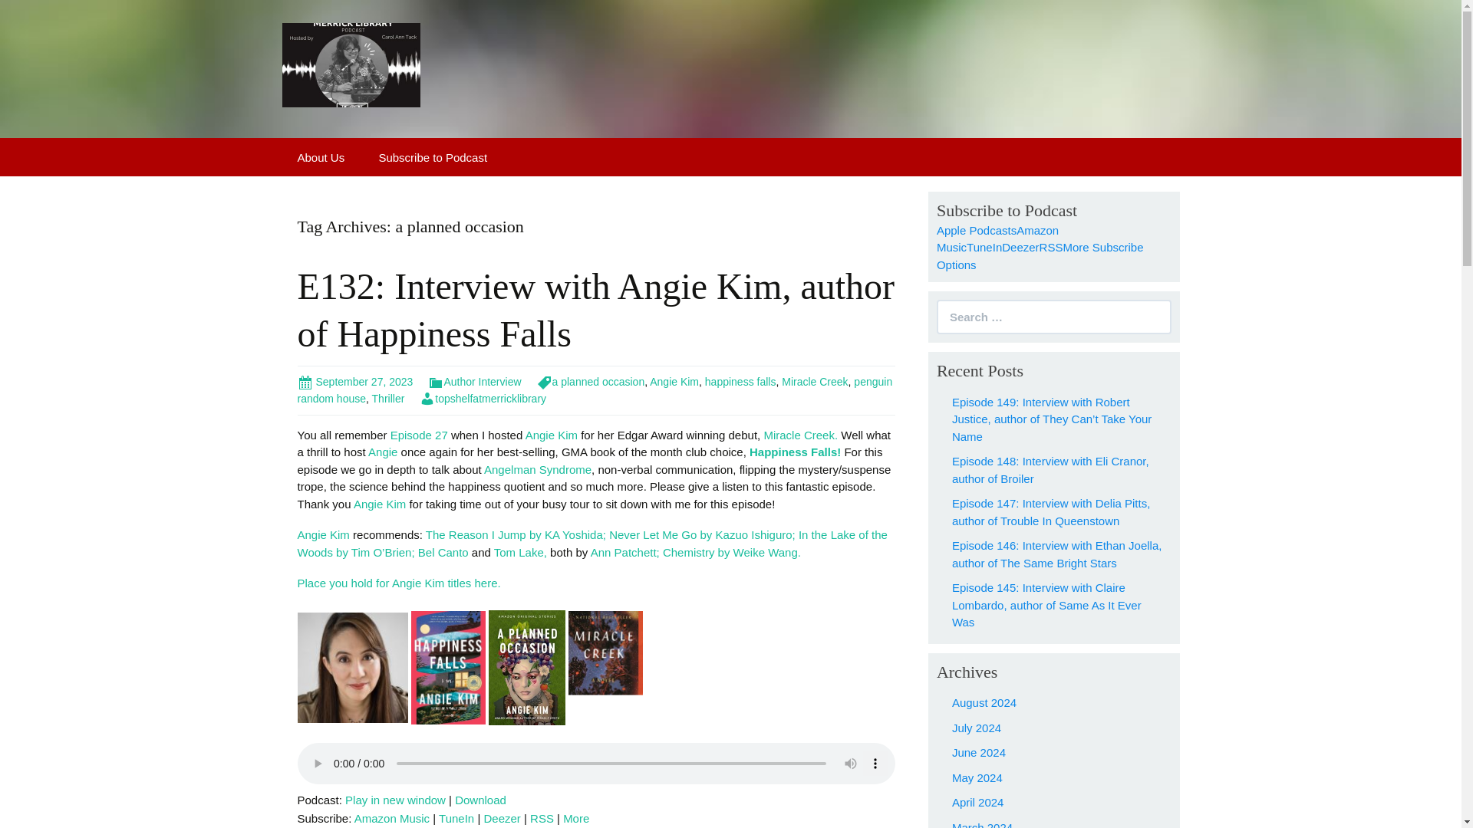 This screenshot has height=828, width=1473. I want to click on penguin random house, so click(595, 389).